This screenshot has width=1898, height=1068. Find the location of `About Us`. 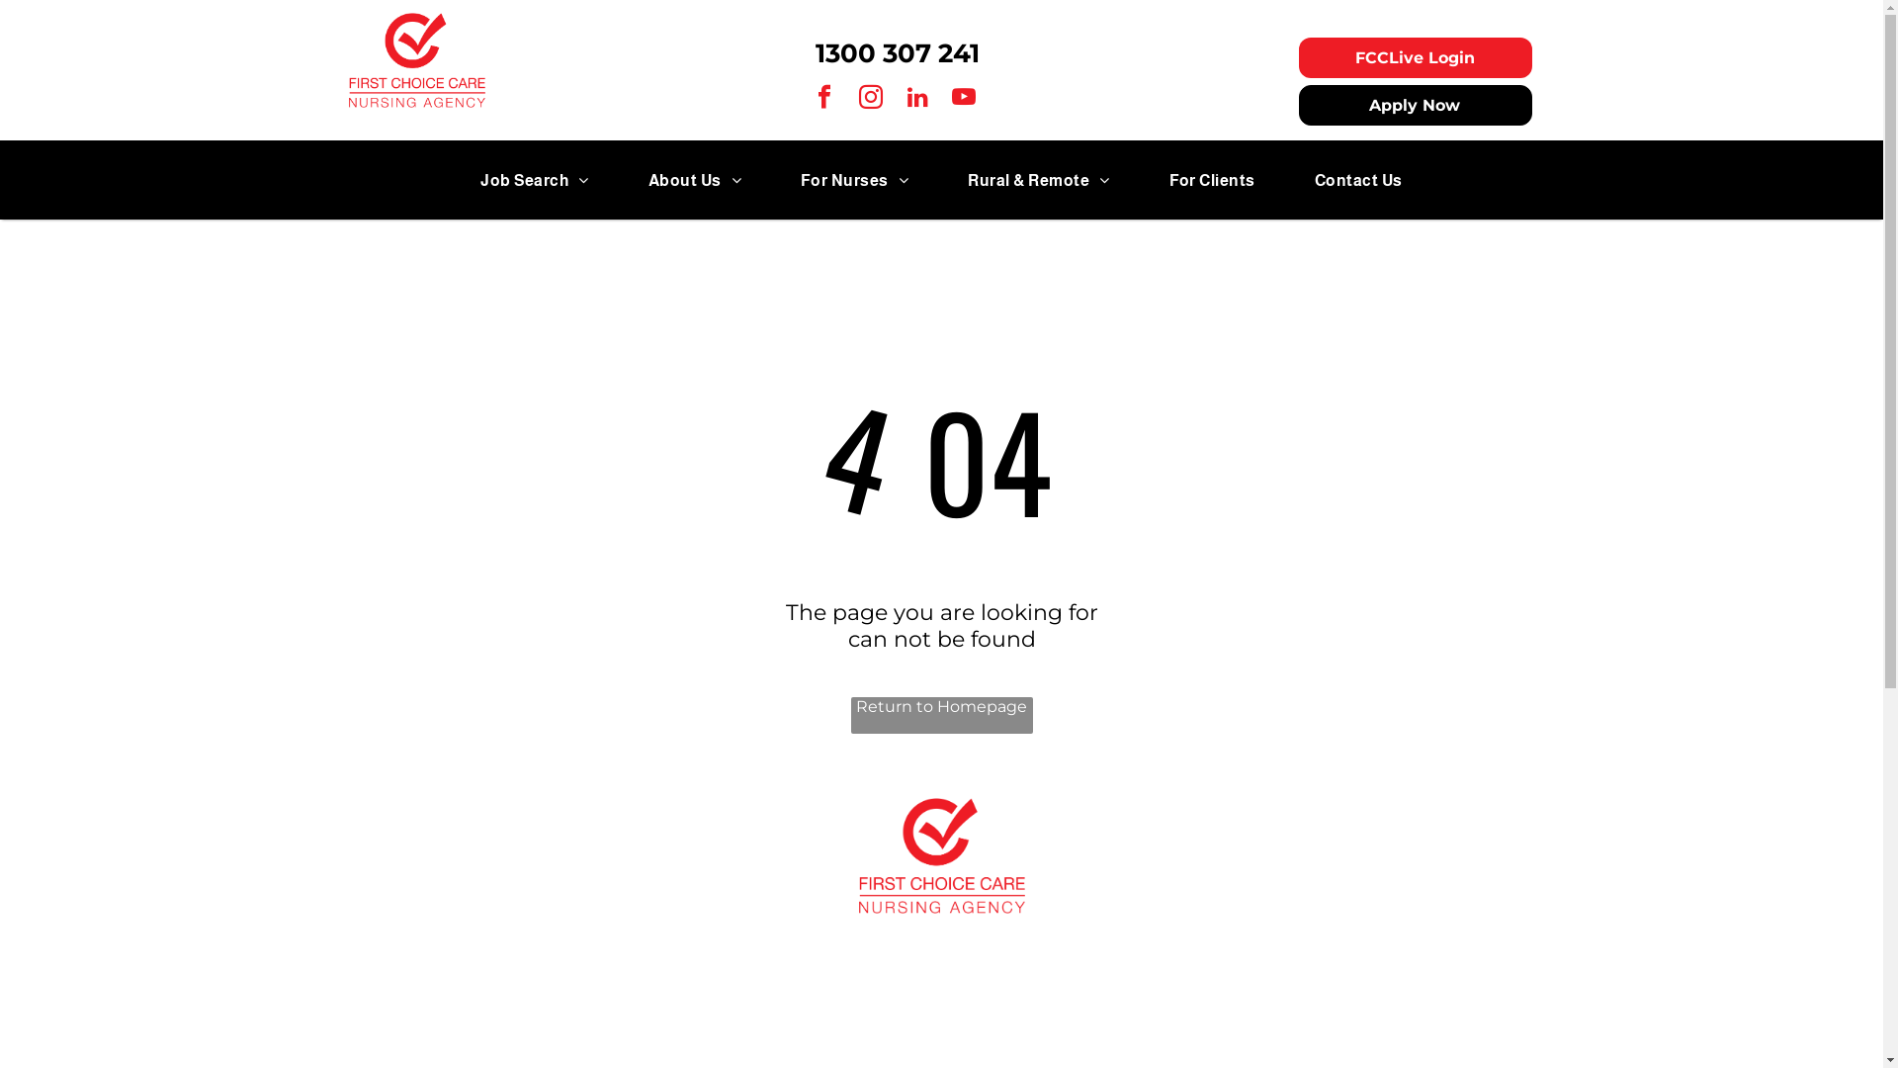

About Us is located at coordinates (695, 180).